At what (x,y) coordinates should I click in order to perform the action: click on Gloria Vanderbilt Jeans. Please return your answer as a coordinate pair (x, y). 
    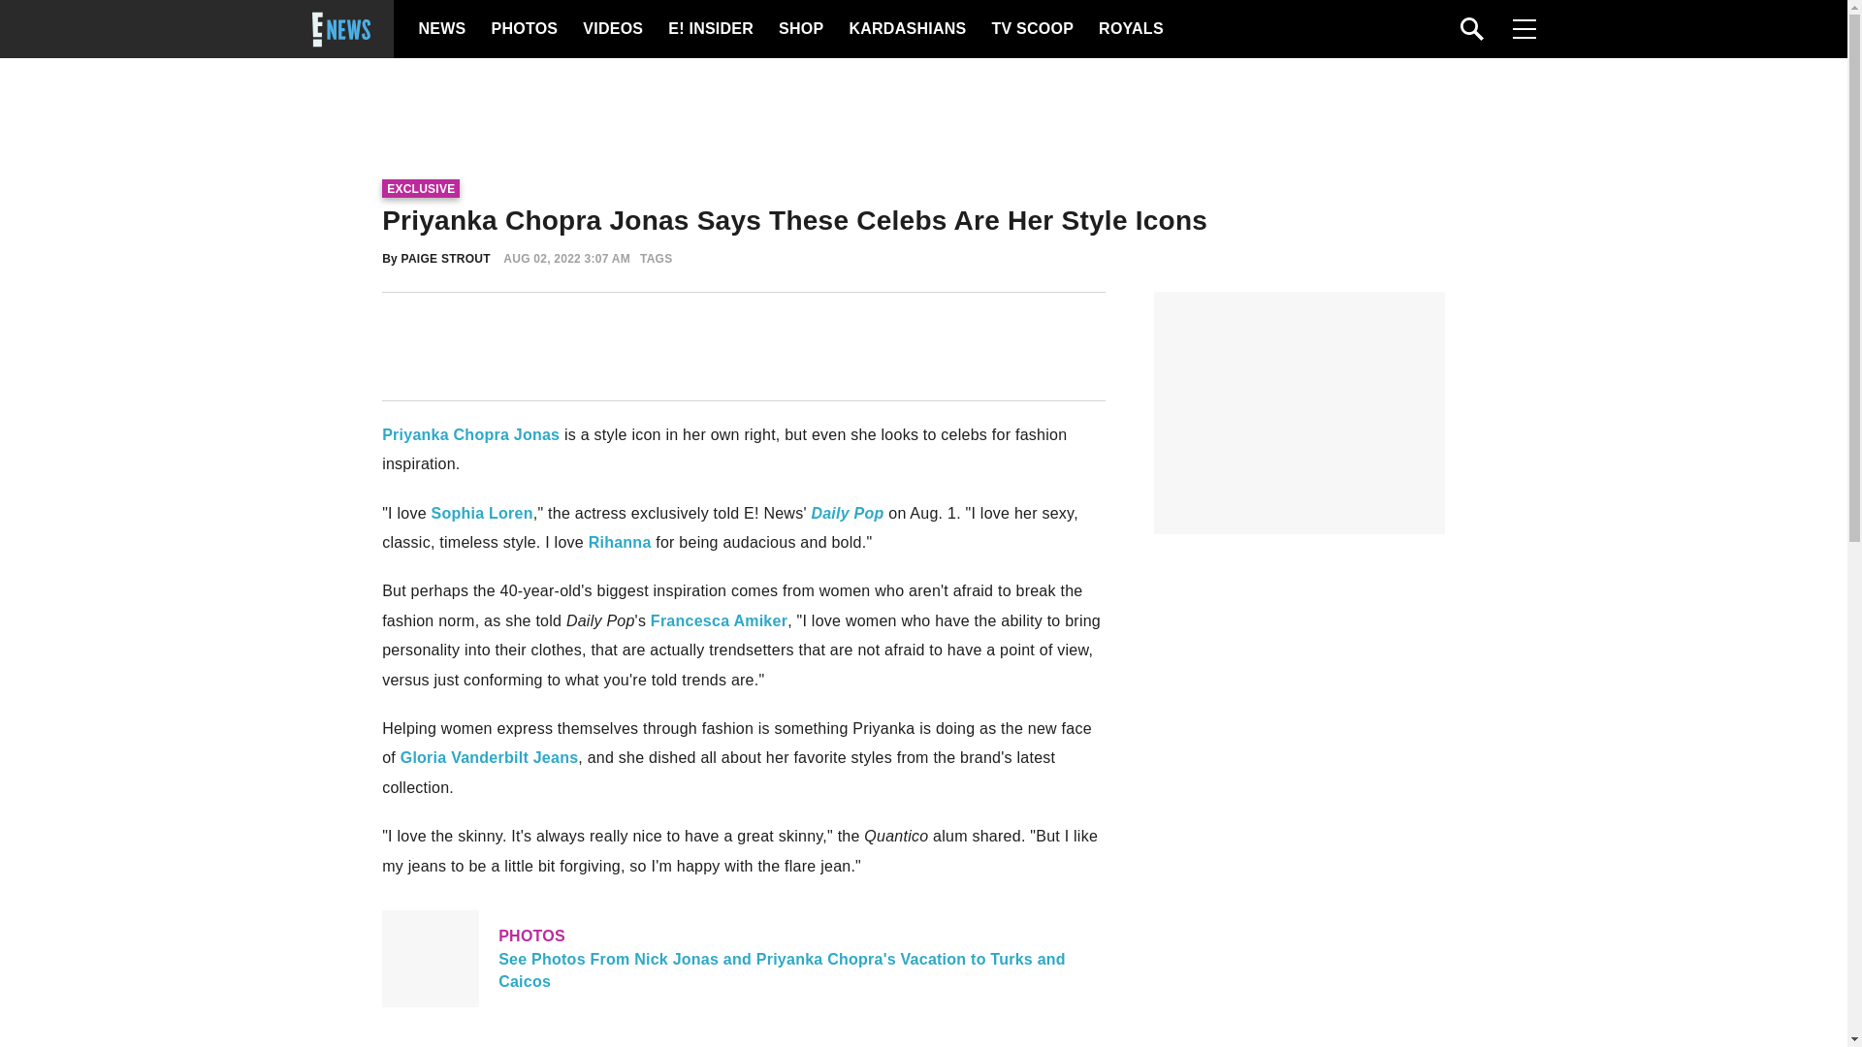
    Looking at the image, I should click on (489, 757).